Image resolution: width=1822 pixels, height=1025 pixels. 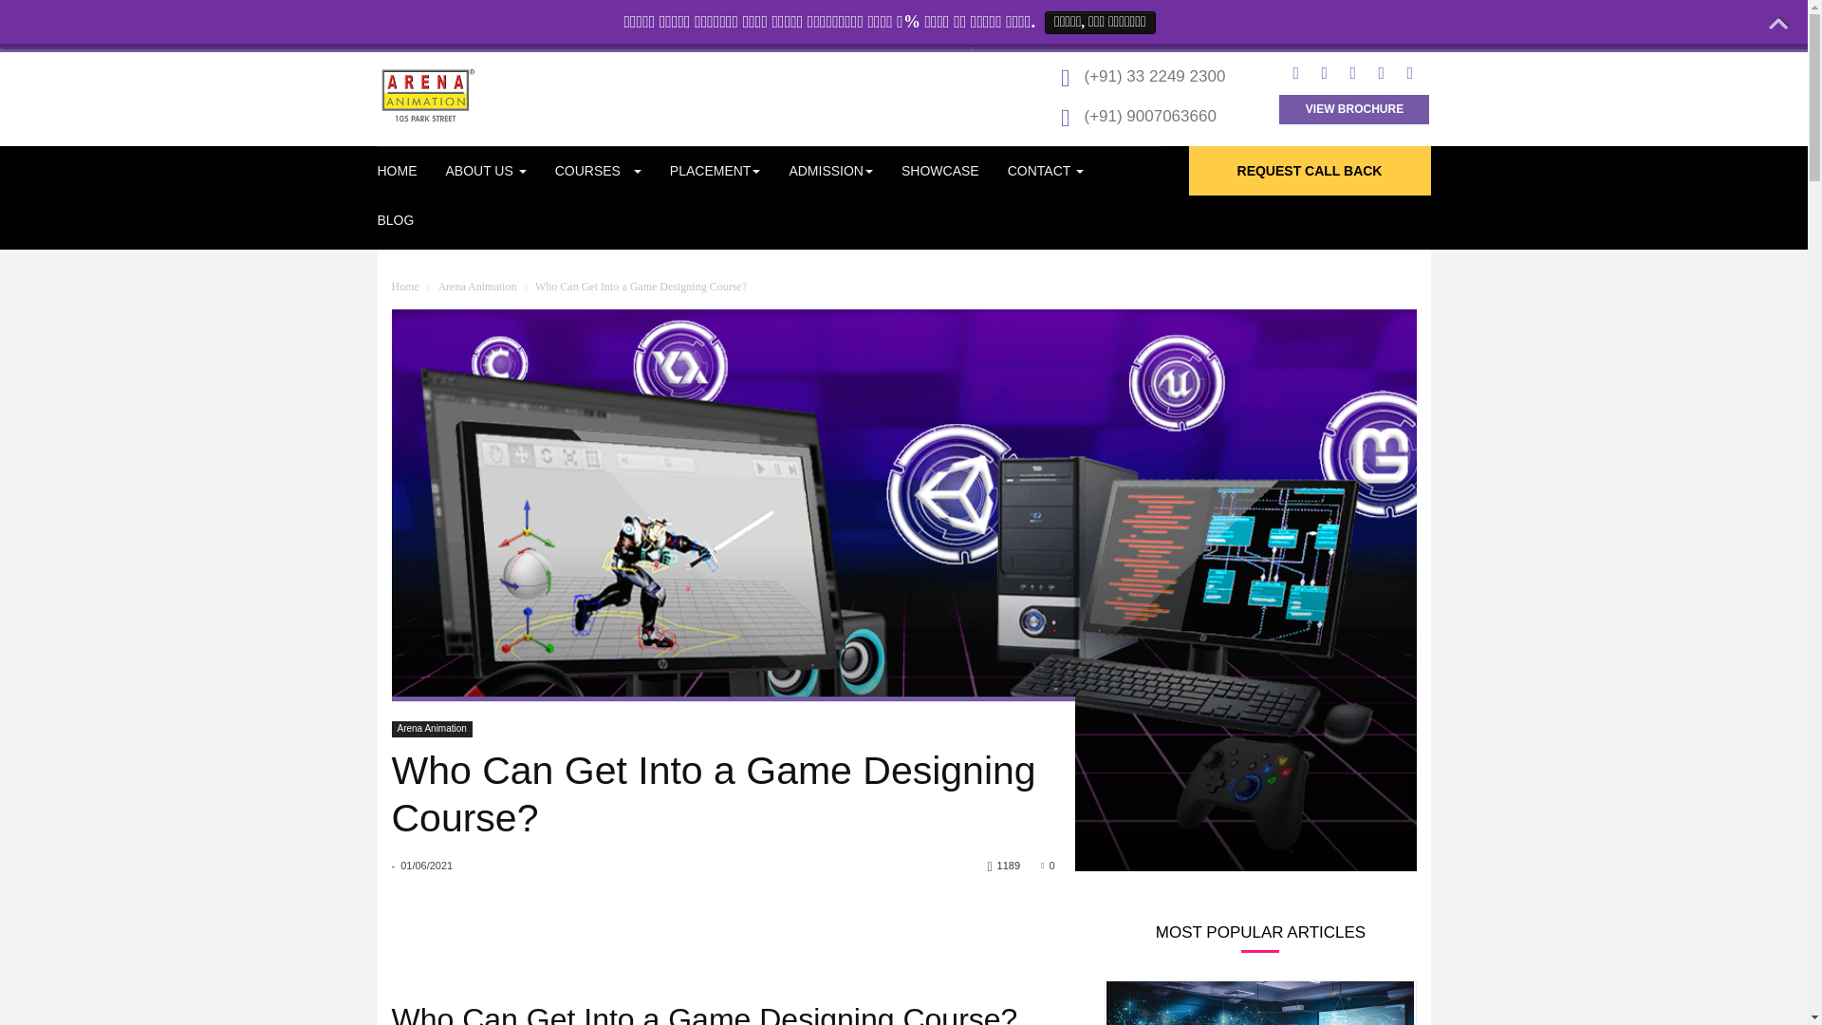 I want to click on HOME, so click(x=412, y=171).